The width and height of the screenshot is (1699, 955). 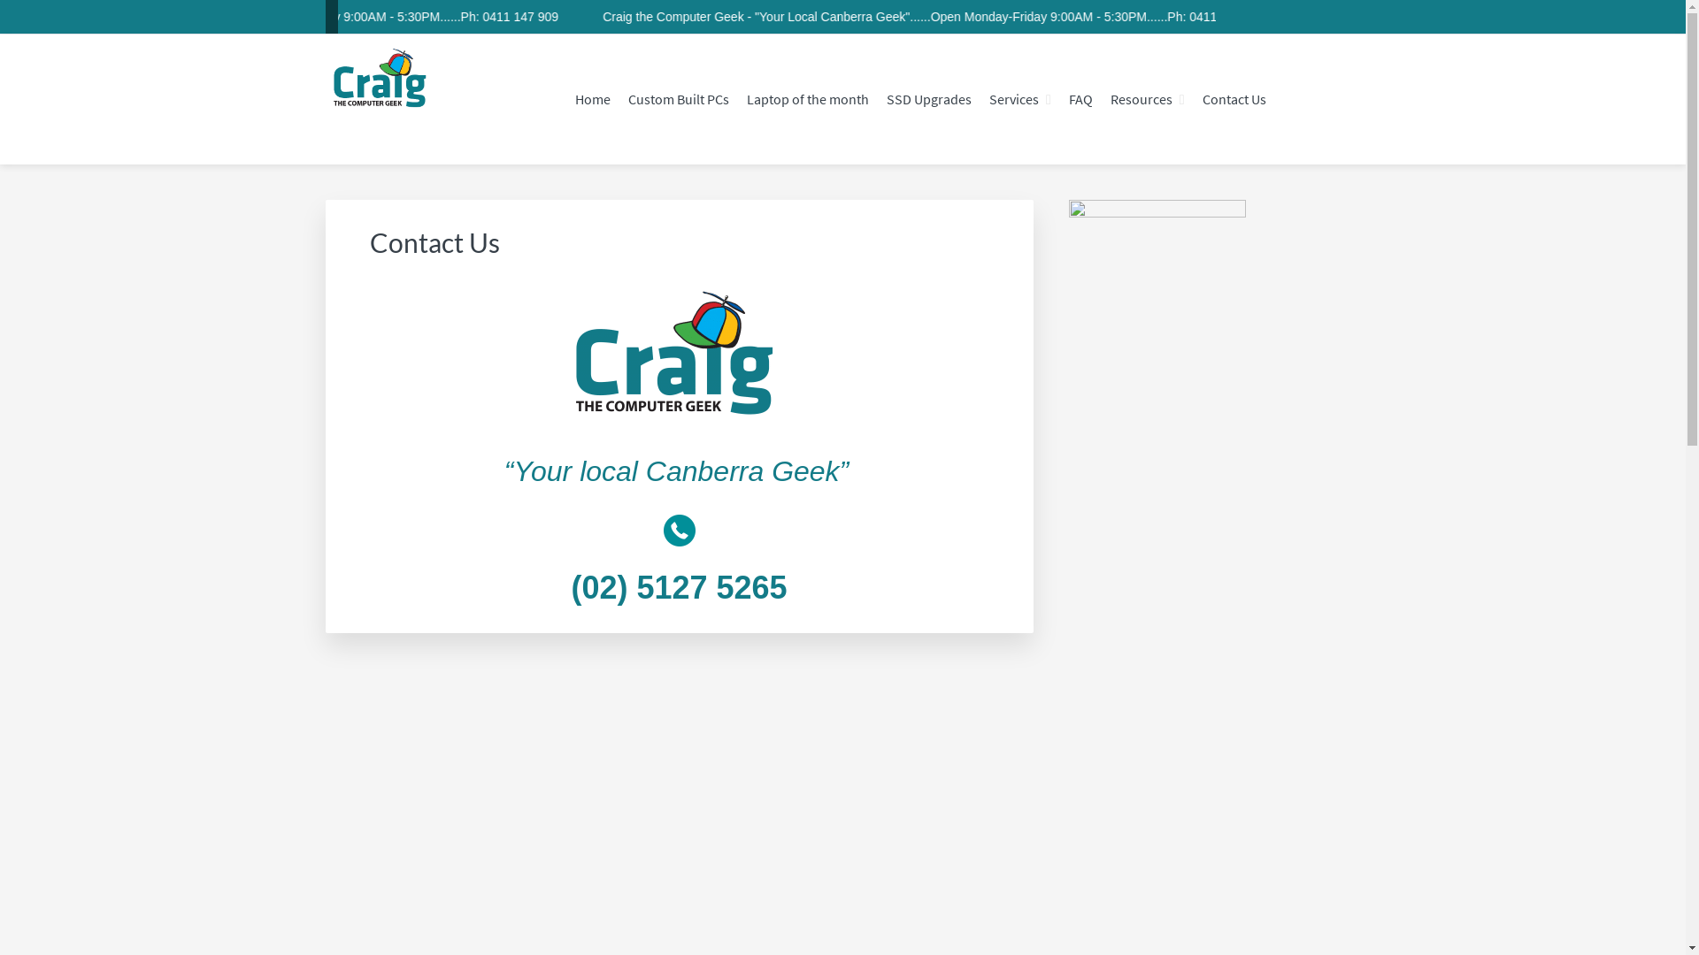 I want to click on Resources, so click(x=1148, y=99).